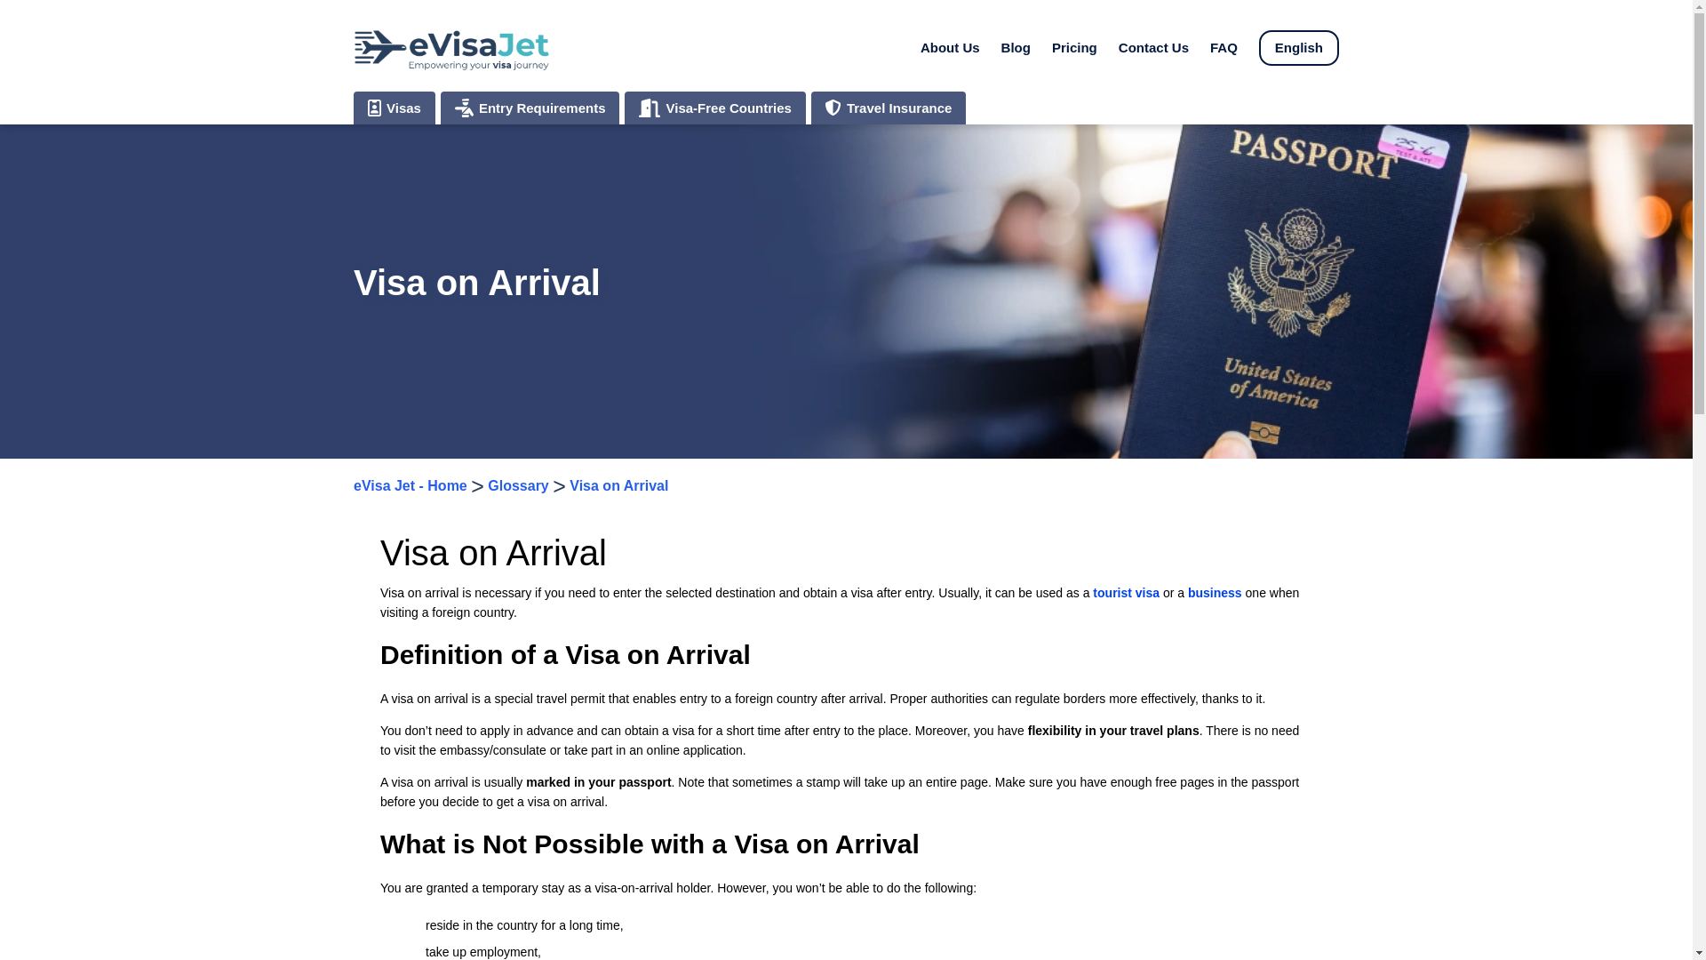 The image size is (1706, 960). Describe the element at coordinates (714, 108) in the screenshot. I see `Visa-Free Countries` at that location.